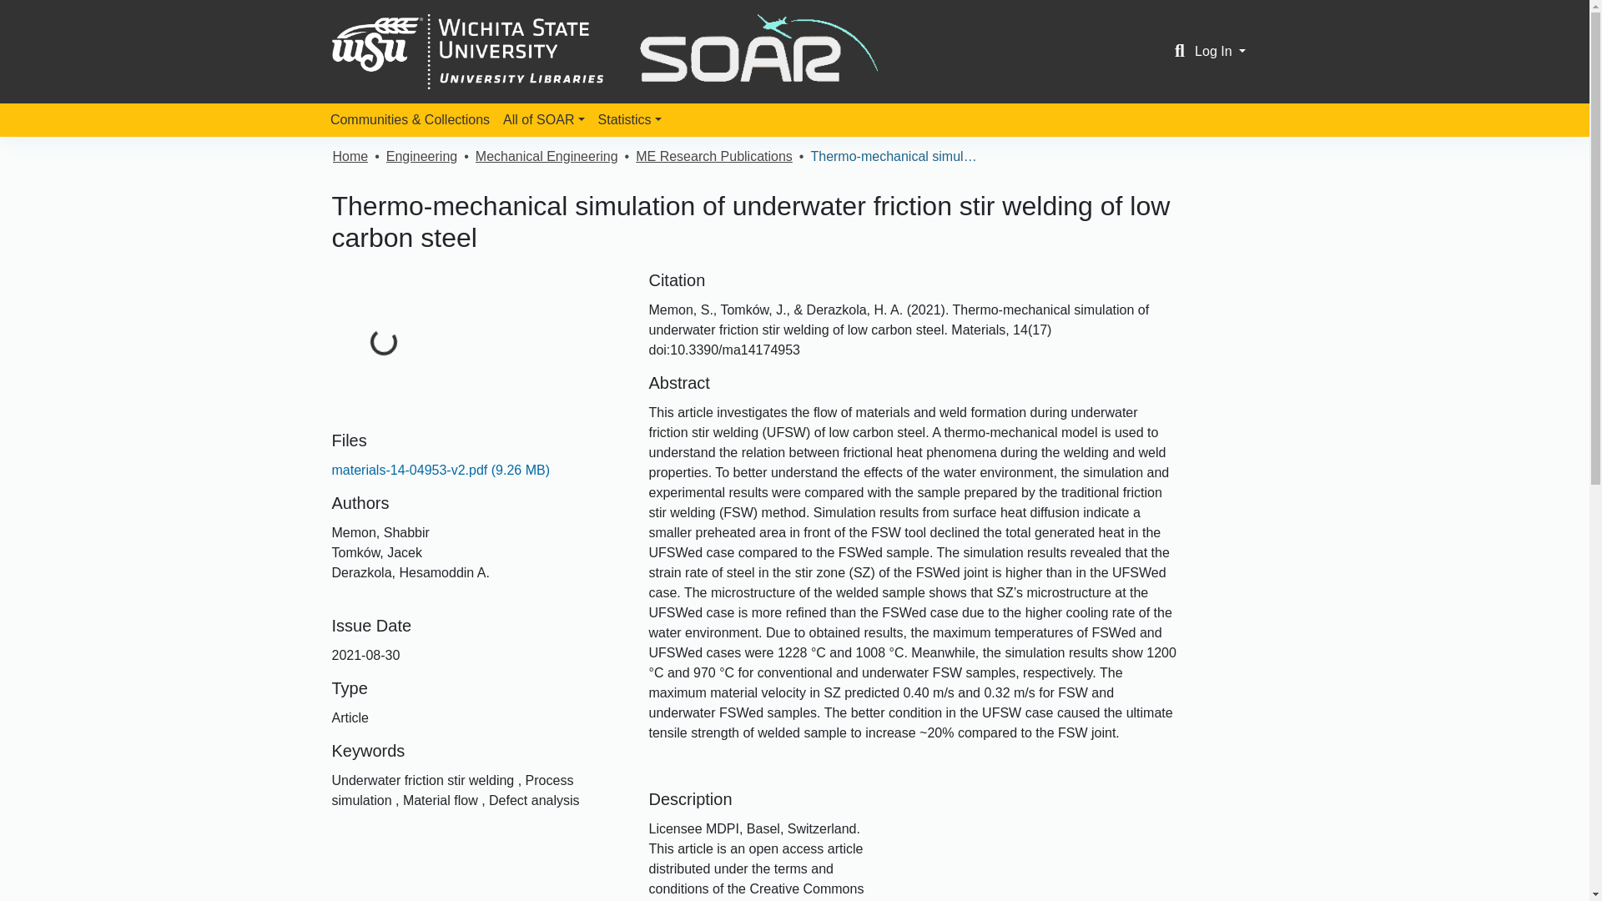  What do you see at coordinates (544, 120) in the screenshot?
I see `All of SOAR` at bounding box center [544, 120].